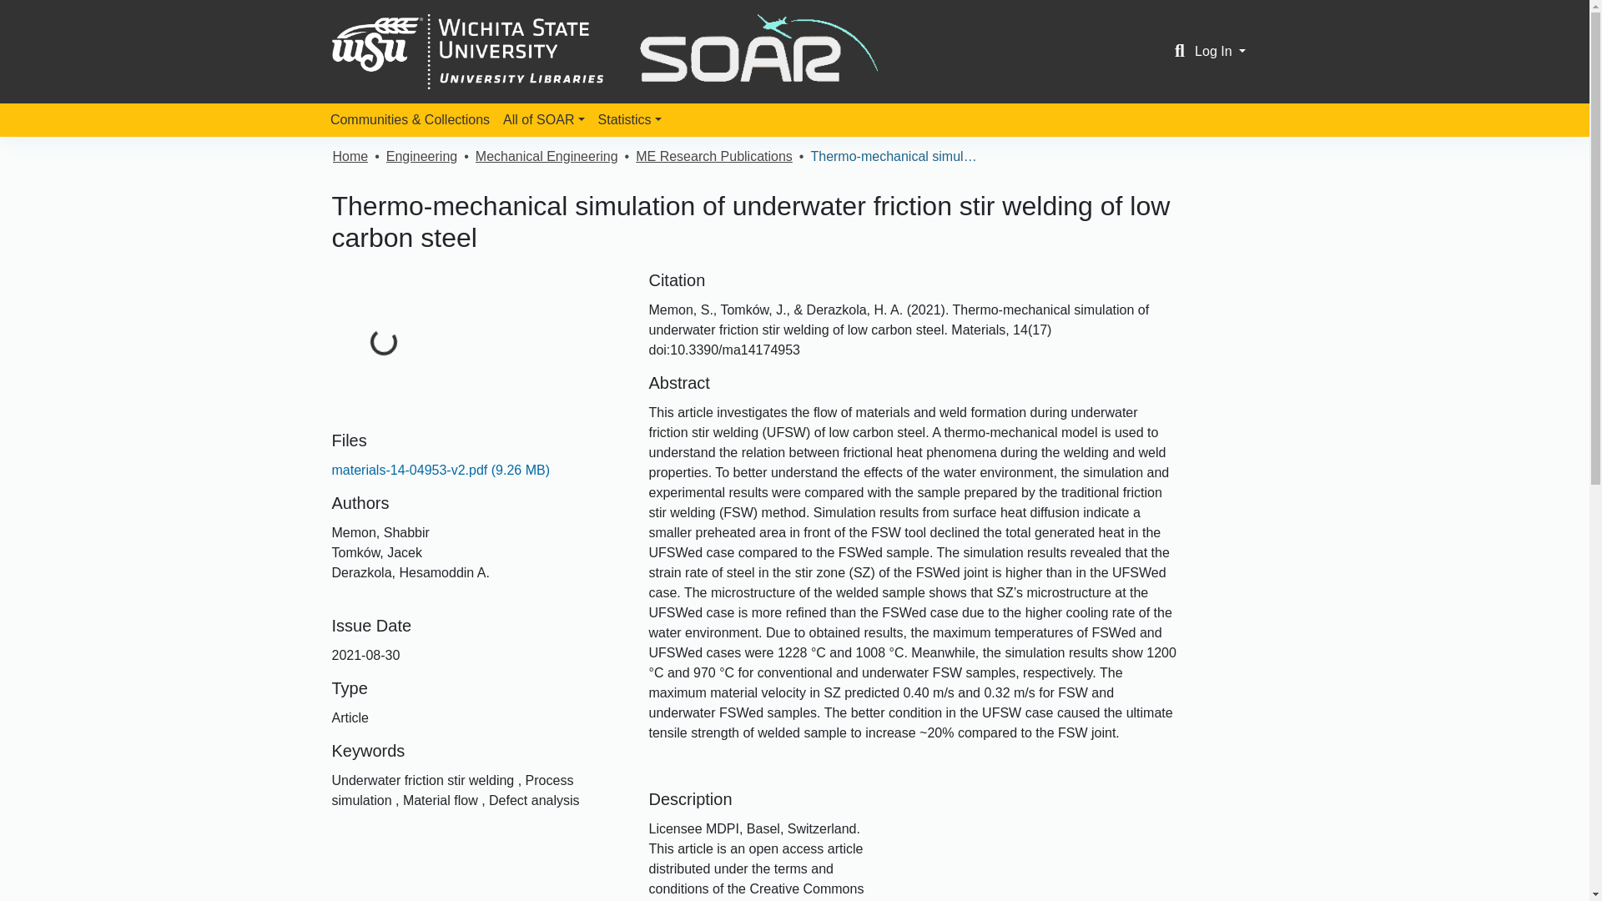  What do you see at coordinates (544, 120) in the screenshot?
I see `All of SOAR` at bounding box center [544, 120].